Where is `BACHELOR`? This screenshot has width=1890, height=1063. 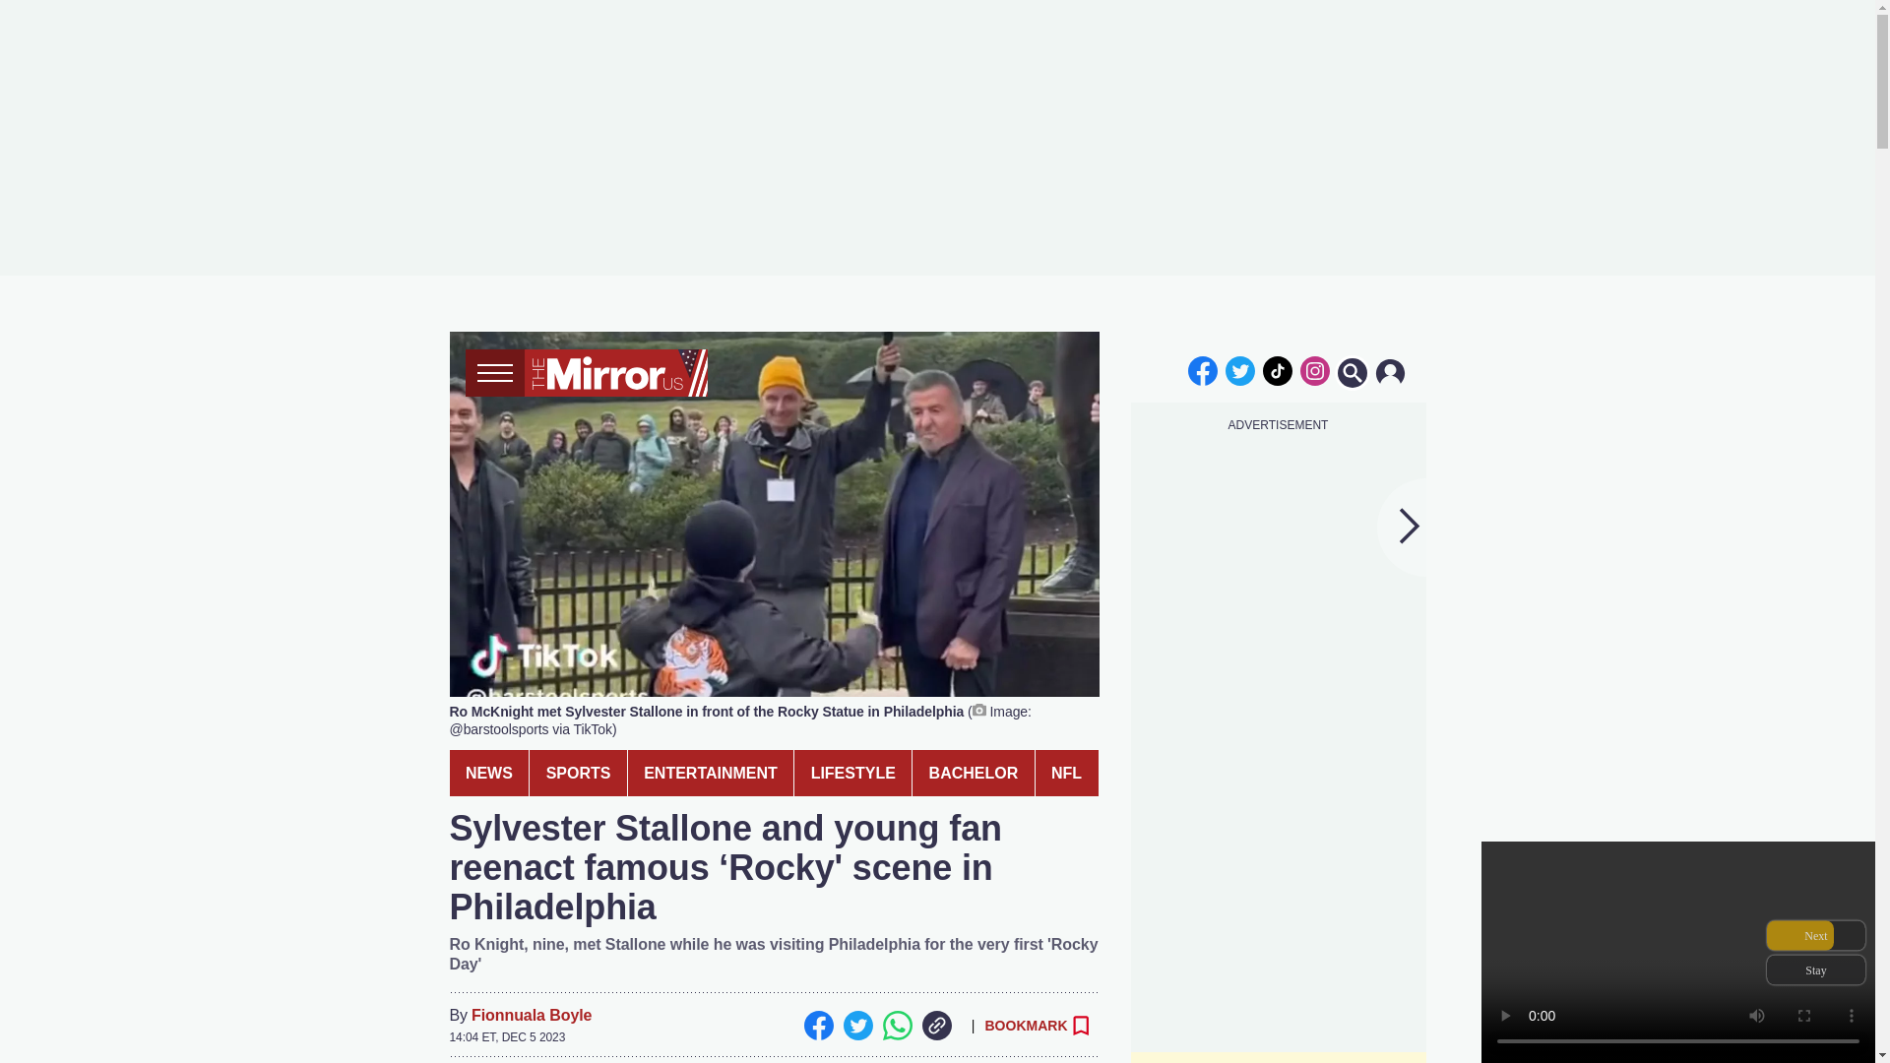
BACHELOR is located at coordinates (973, 773).